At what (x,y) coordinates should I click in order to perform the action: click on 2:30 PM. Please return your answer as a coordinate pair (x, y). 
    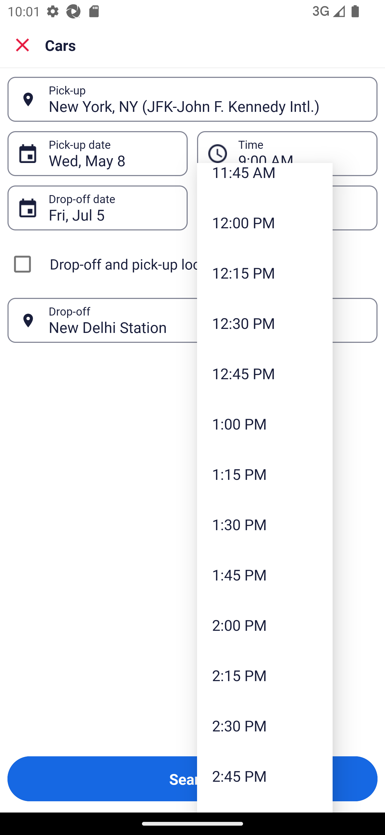
    Looking at the image, I should click on (265, 725).